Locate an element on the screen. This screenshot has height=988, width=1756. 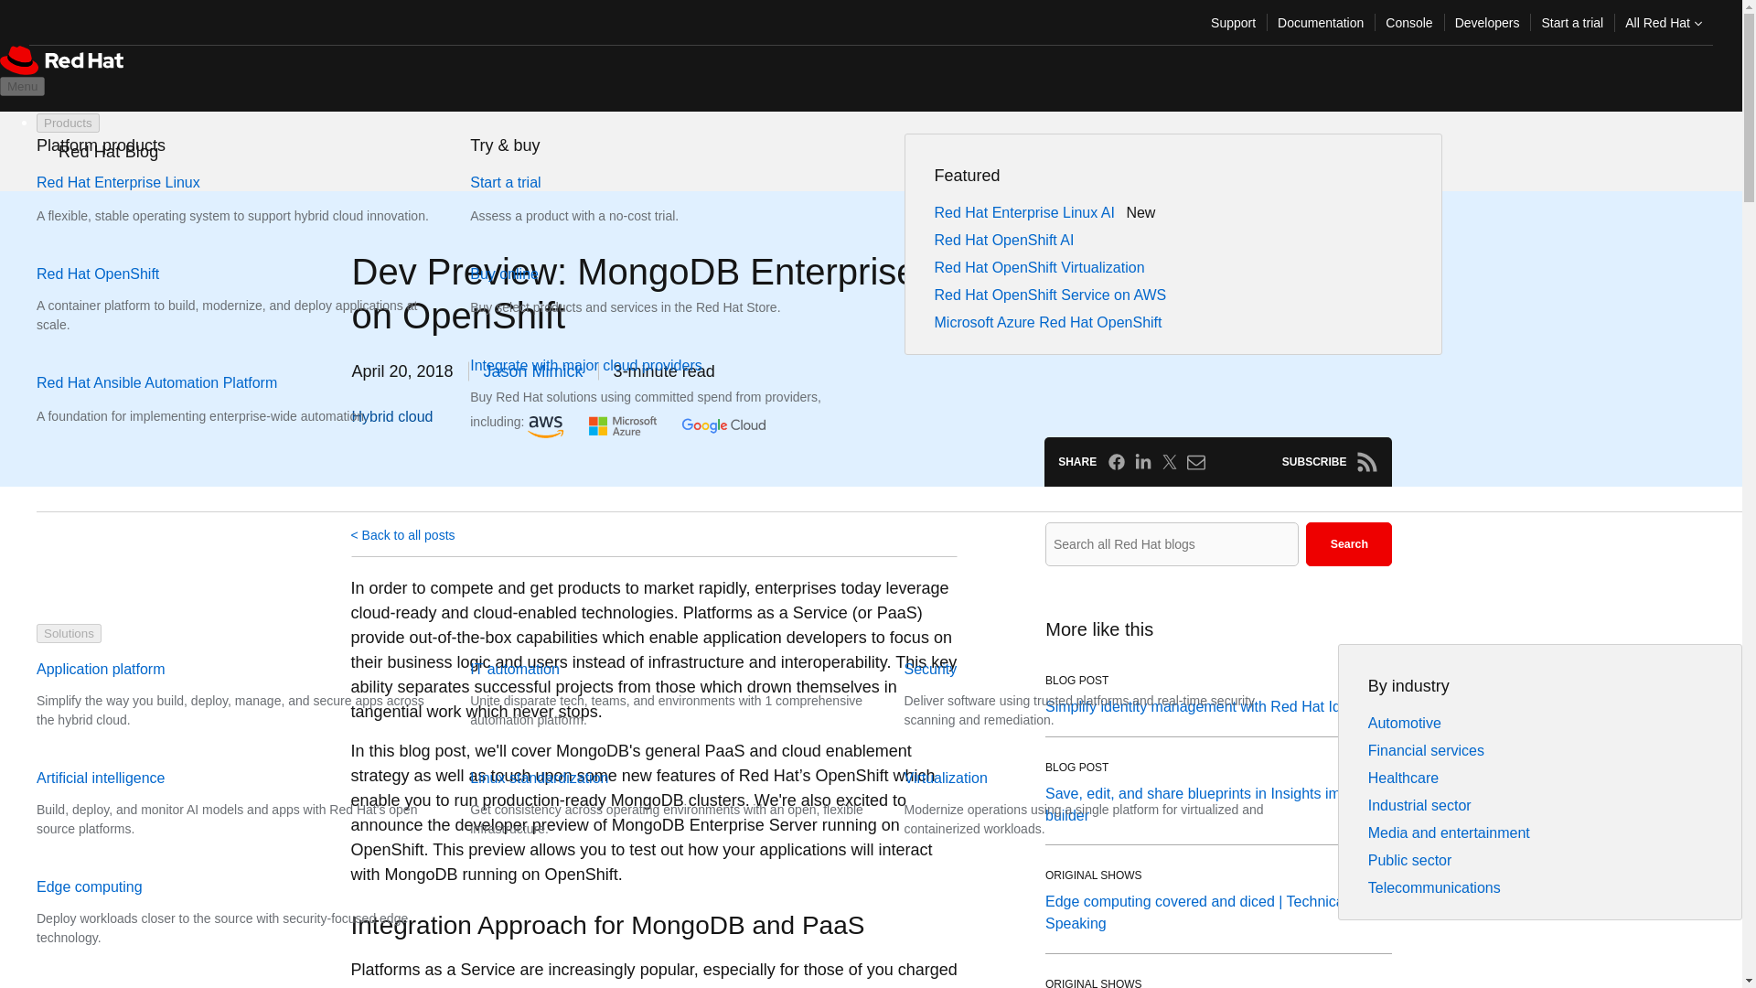
All Red Hat is located at coordinates (1663, 22).